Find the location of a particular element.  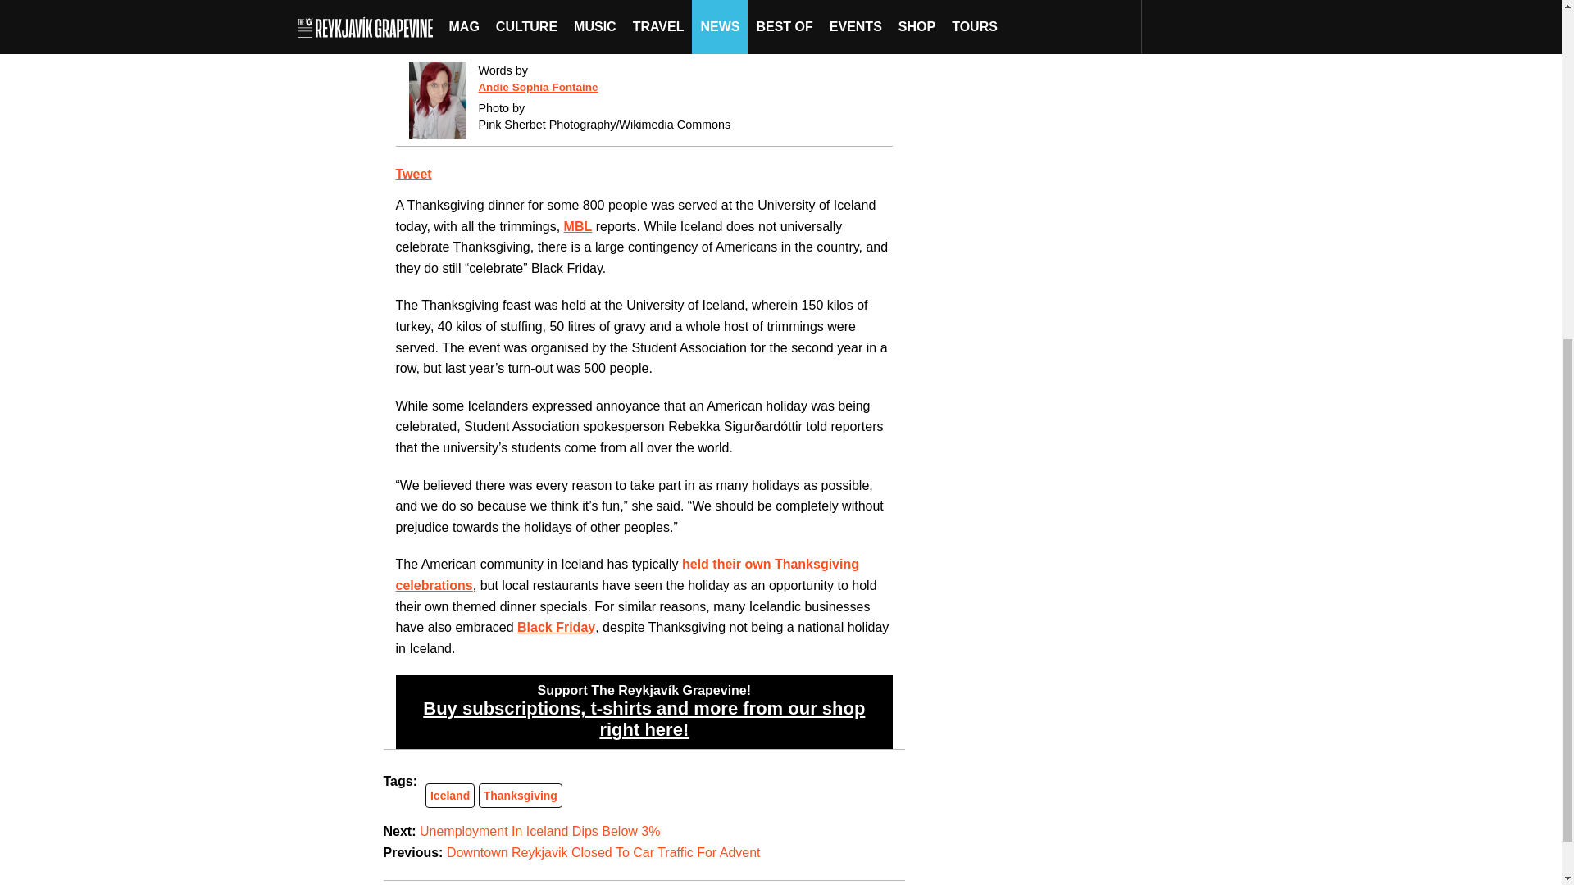

Andie Sophia Fontaine is located at coordinates (538, 87).